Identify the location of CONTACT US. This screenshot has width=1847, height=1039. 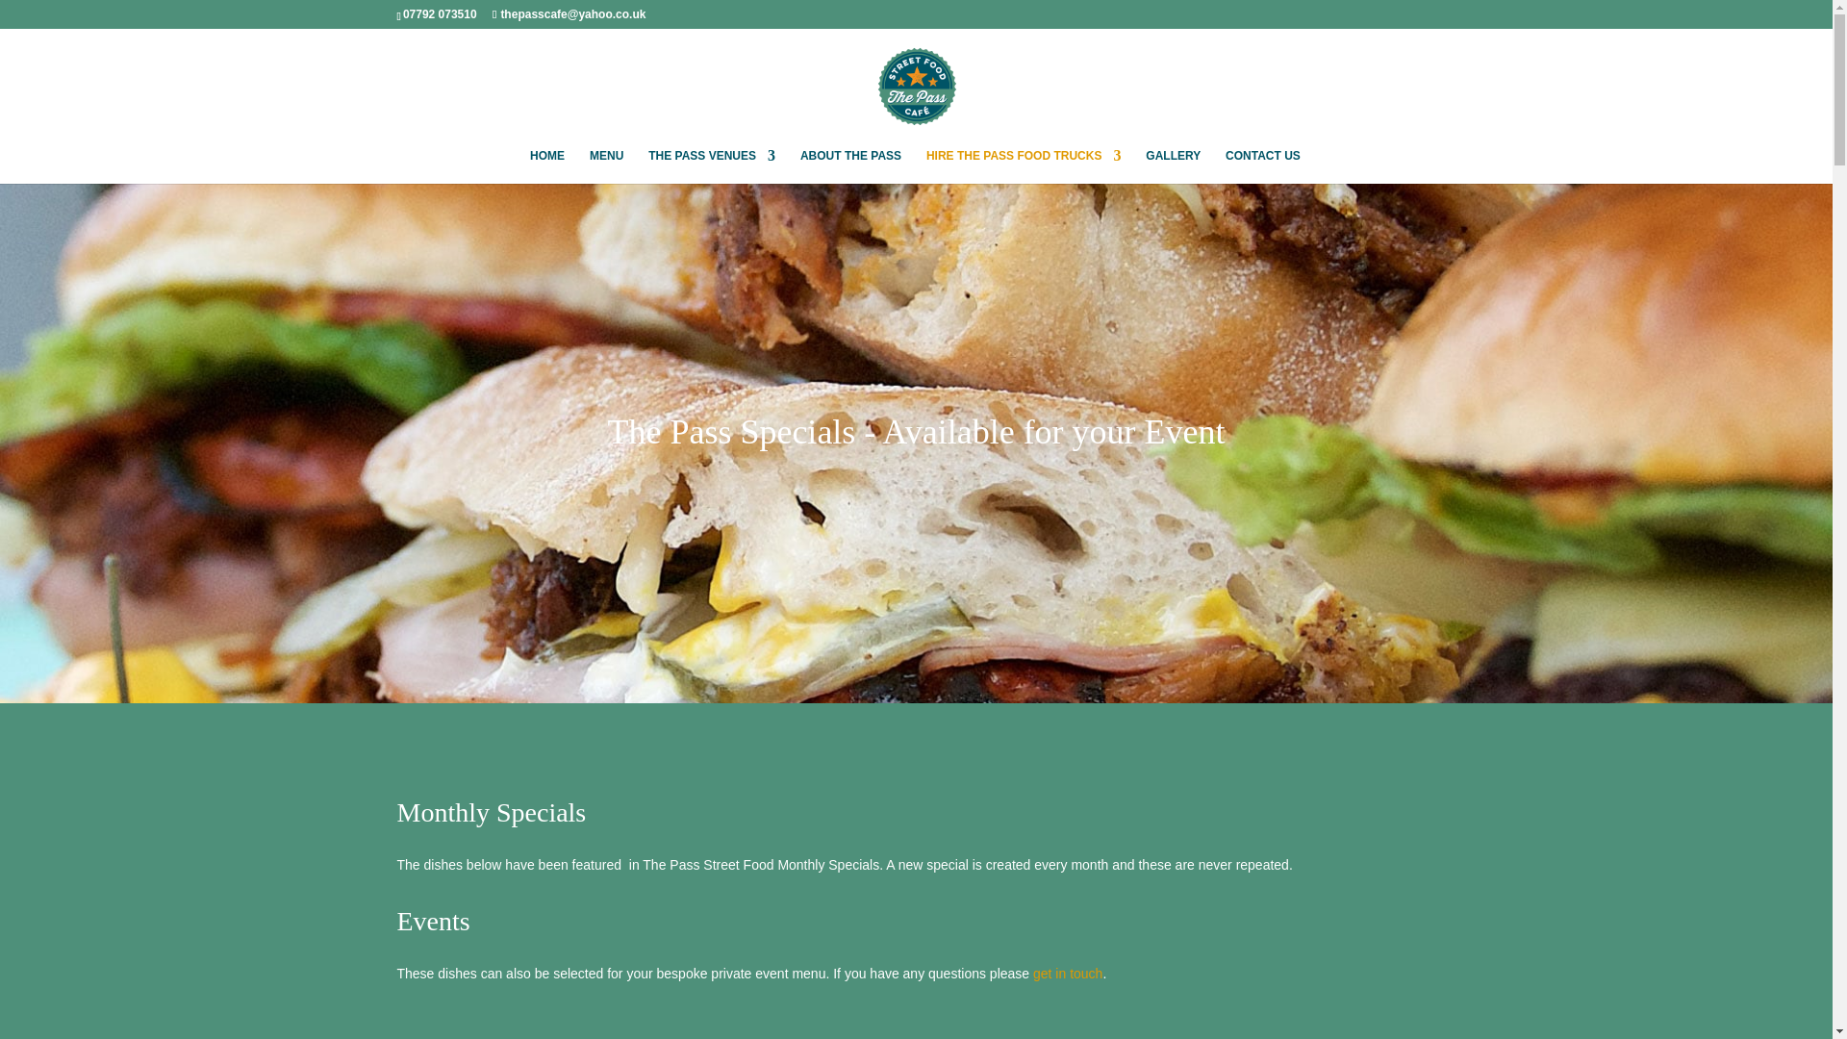
(1262, 166).